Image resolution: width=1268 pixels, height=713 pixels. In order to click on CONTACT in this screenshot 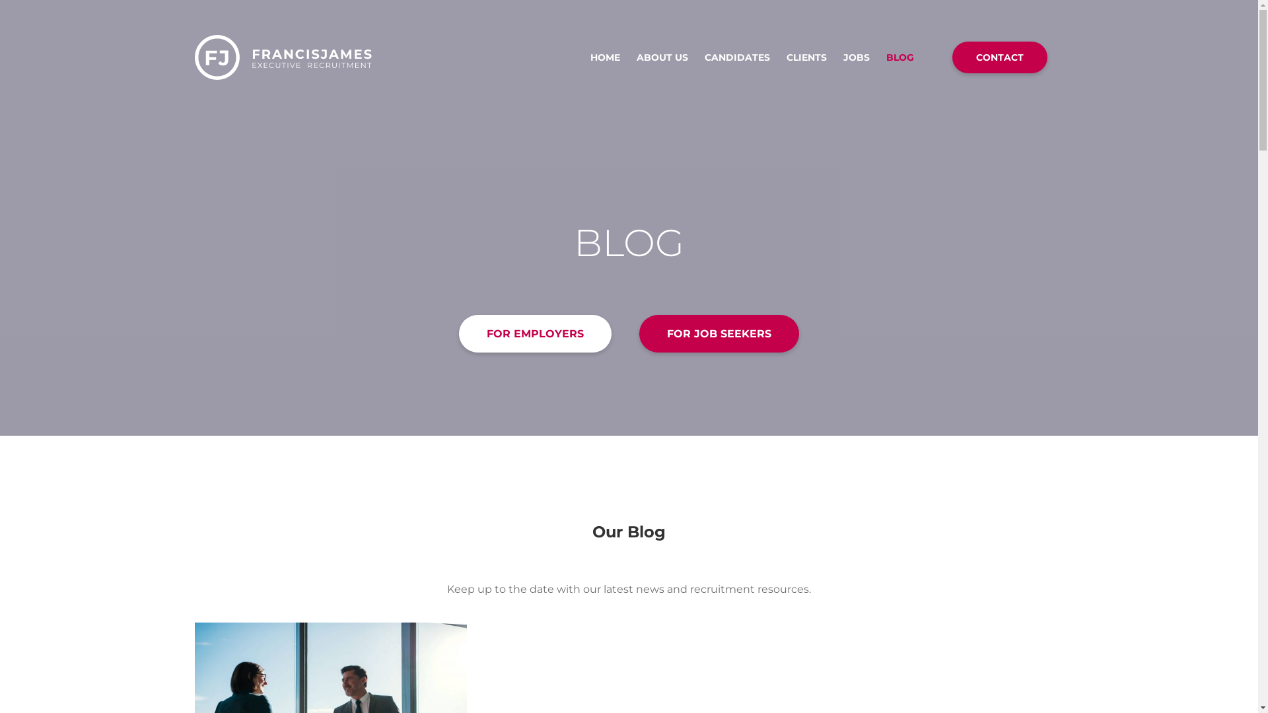, I will do `click(1000, 57)`.